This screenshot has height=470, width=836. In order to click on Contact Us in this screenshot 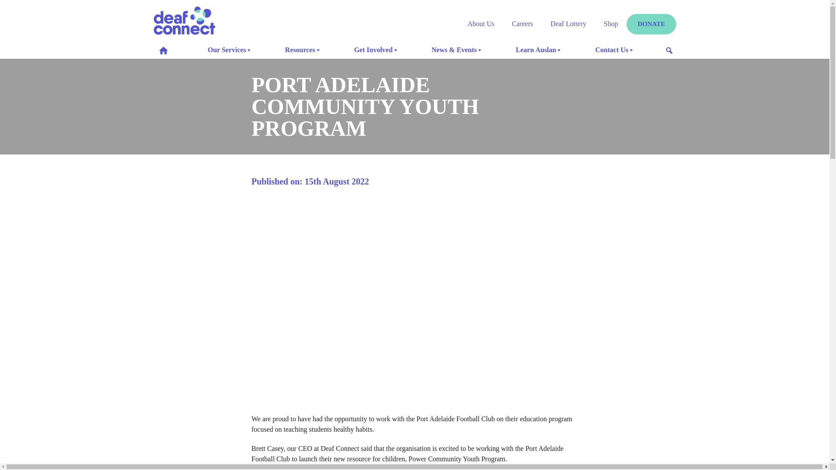, I will do `click(615, 50)`.